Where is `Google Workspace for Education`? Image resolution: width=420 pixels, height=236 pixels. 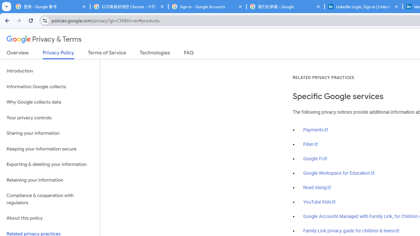 Google Workspace for Education is located at coordinates (339, 173).